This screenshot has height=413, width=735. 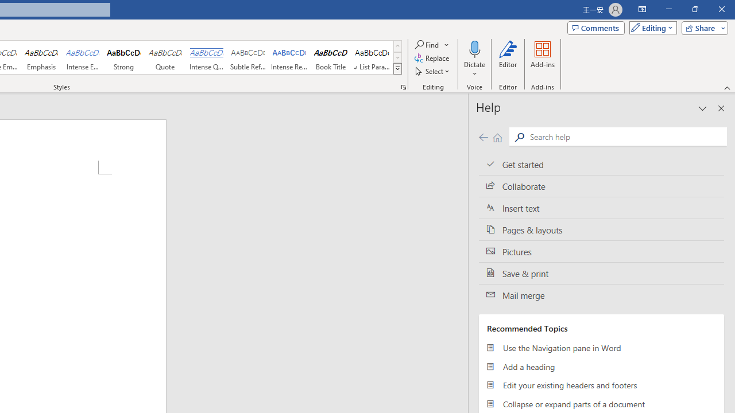 What do you see at coordinates (427, 45) in the screenshot?
I see `Find` at bounding box center [427, 45].